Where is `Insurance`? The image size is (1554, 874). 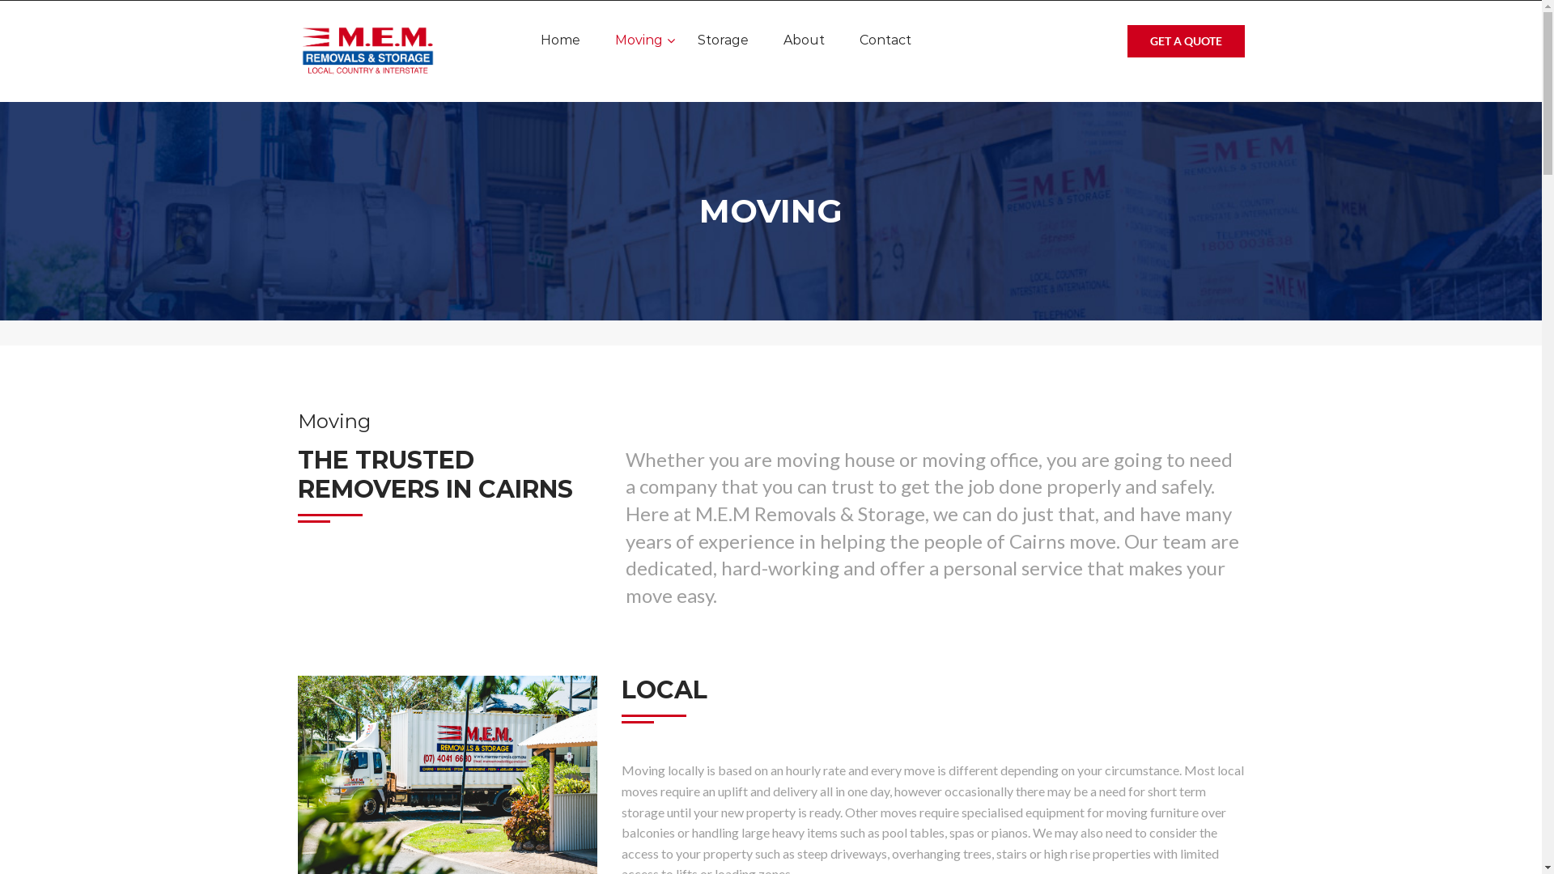 Insurance is located at coordinates (749, 293).